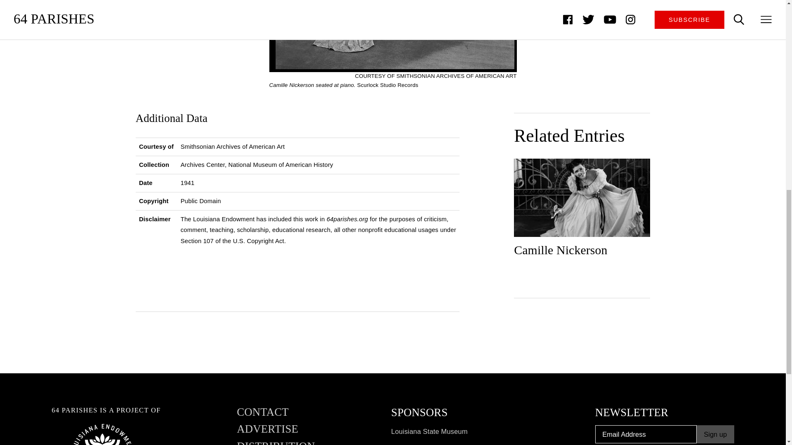  Describe the element at coordinates (715, 434) in the screenshot. I see `Sign up` at that location.